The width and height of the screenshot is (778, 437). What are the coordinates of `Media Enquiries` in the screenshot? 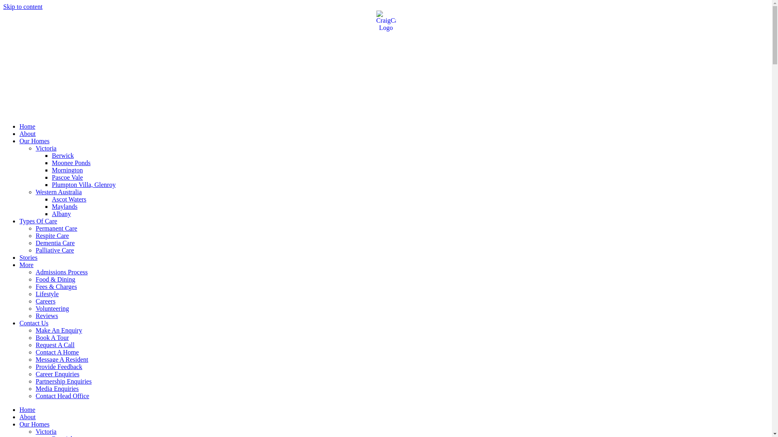 It's located at (57, 388).